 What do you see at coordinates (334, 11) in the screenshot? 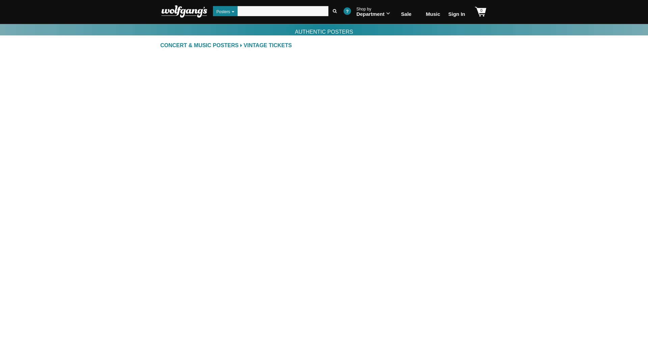
I see `  Sale` at bounding box center [334, 11].